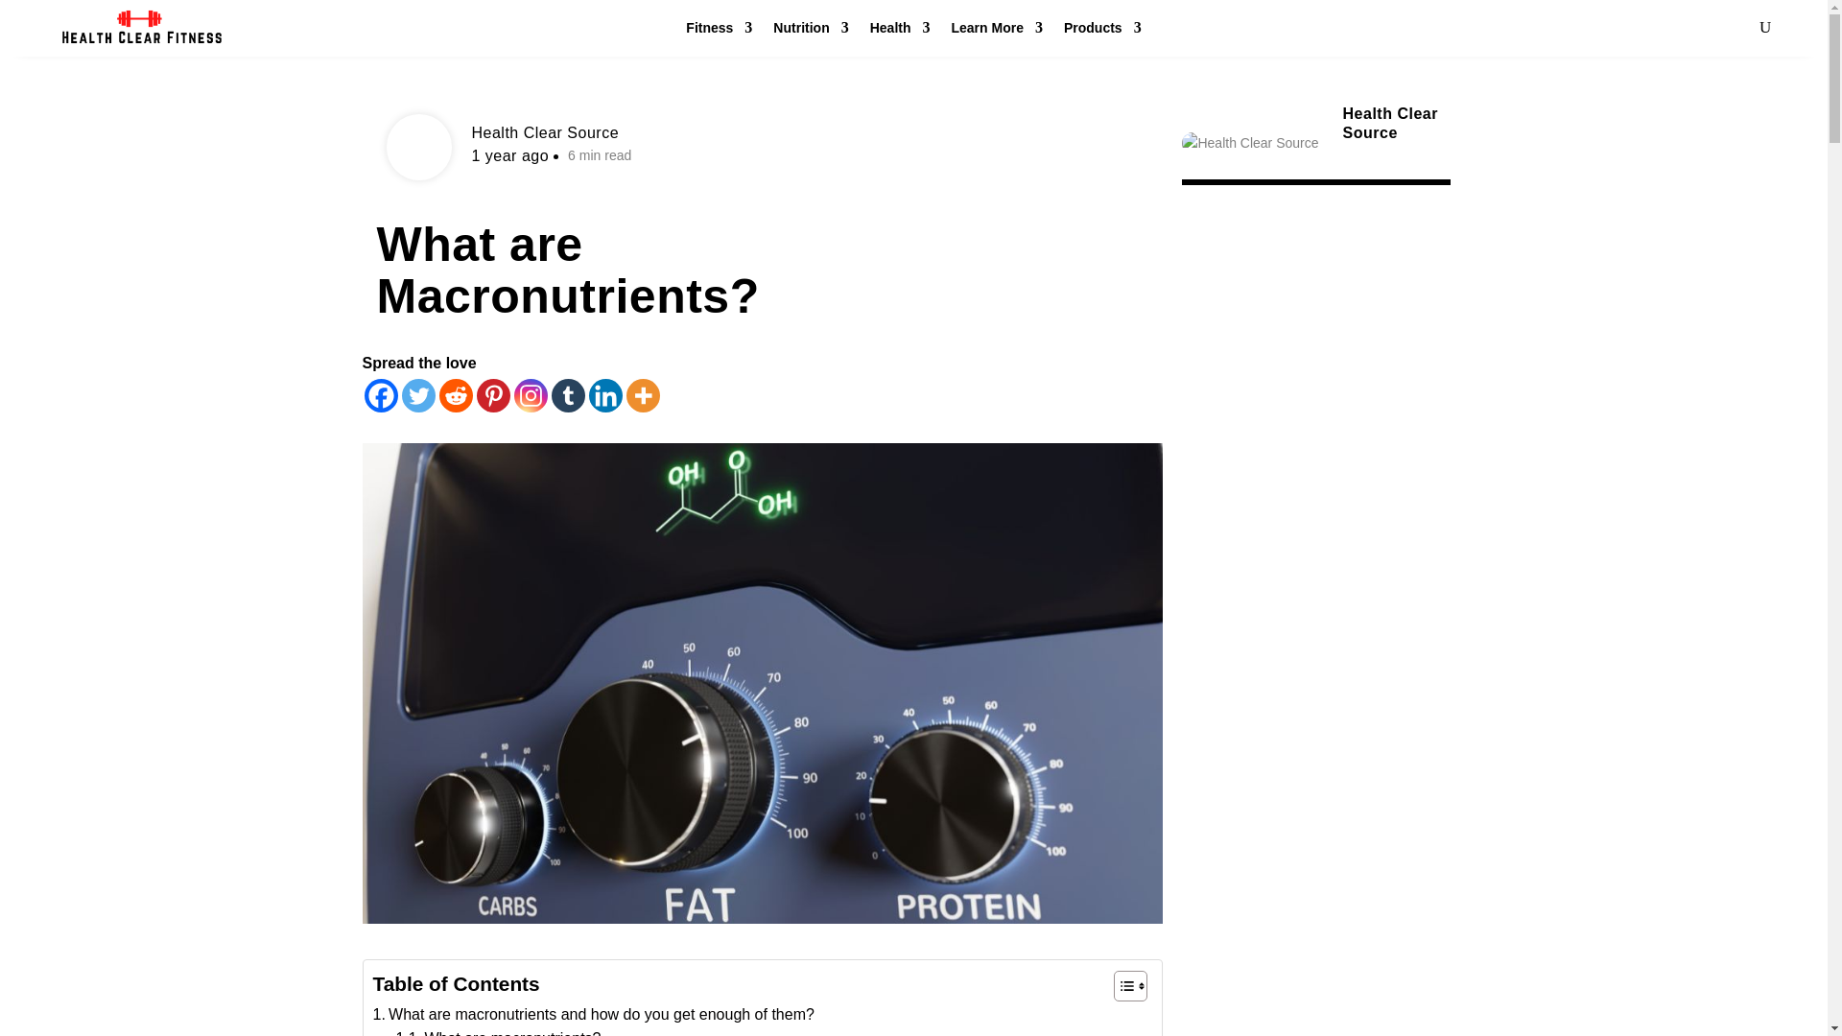 The width and height of the screenshot is (1842, 1036). I want to click on Instagram, so click(530, 395).